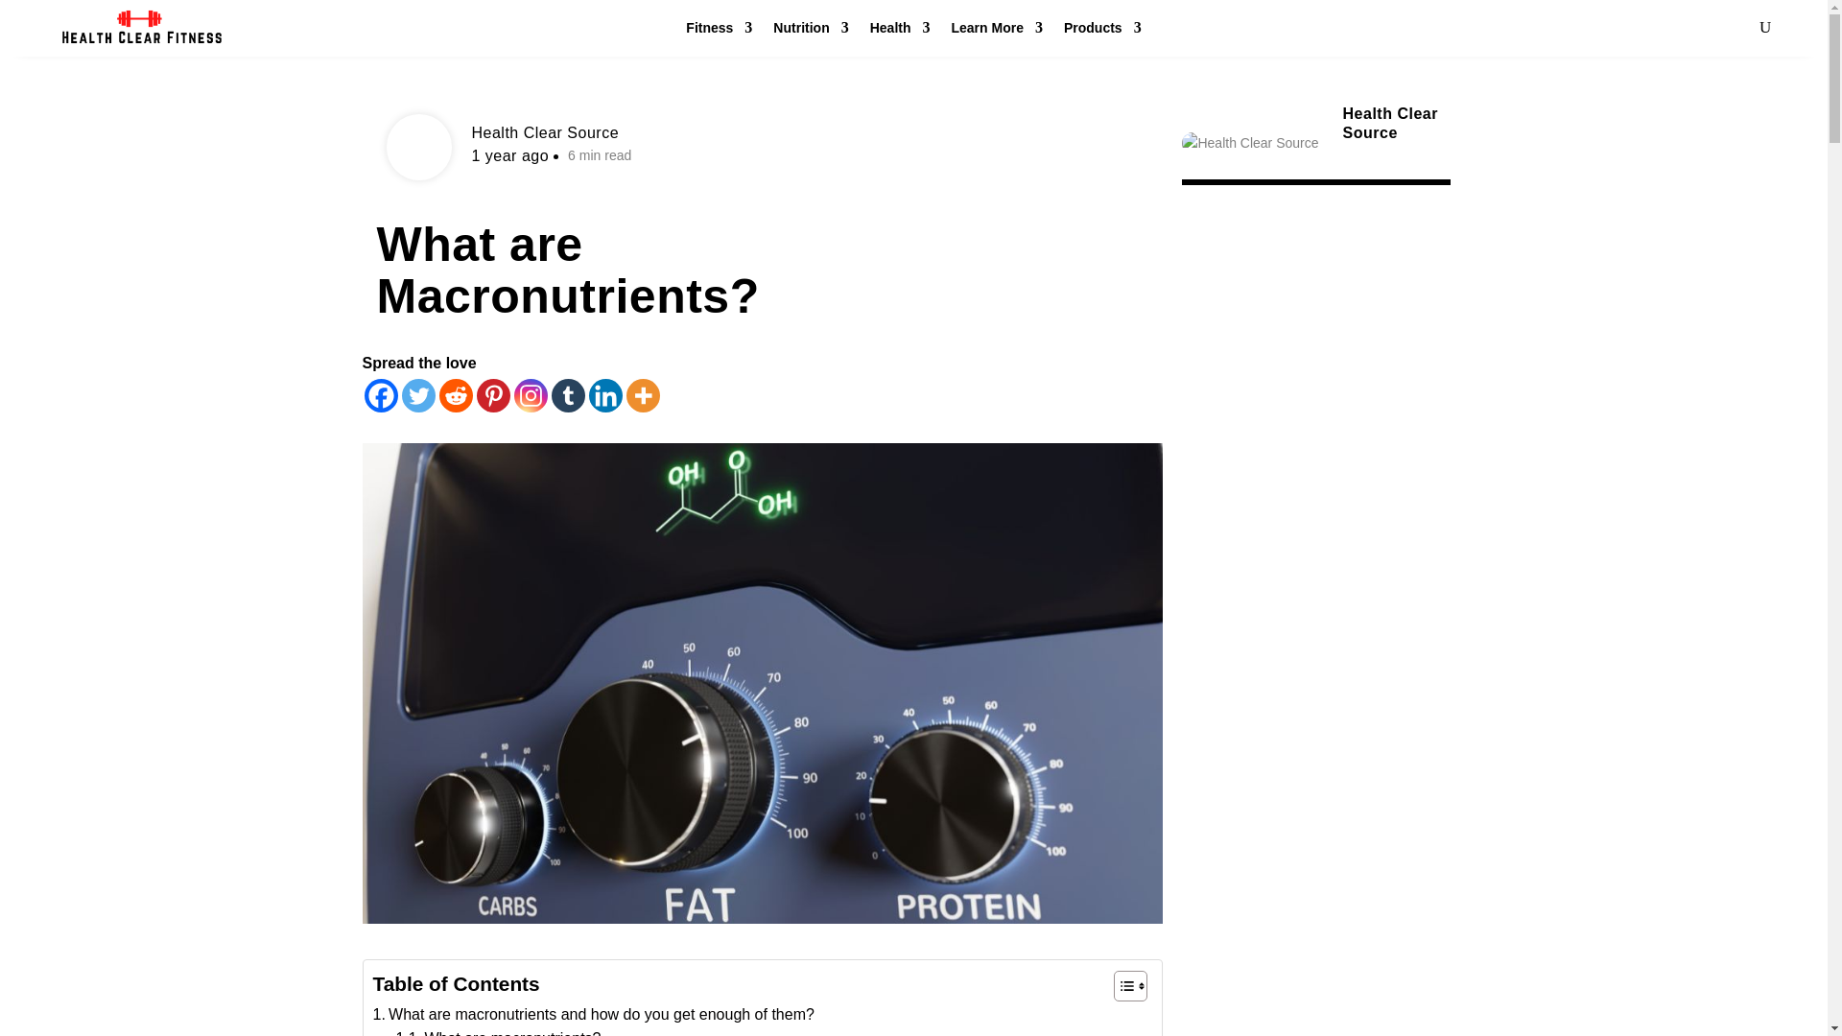 The width and height of the screenshot is (1842, 1036). I want to click on Instagram, so click(530, 395).